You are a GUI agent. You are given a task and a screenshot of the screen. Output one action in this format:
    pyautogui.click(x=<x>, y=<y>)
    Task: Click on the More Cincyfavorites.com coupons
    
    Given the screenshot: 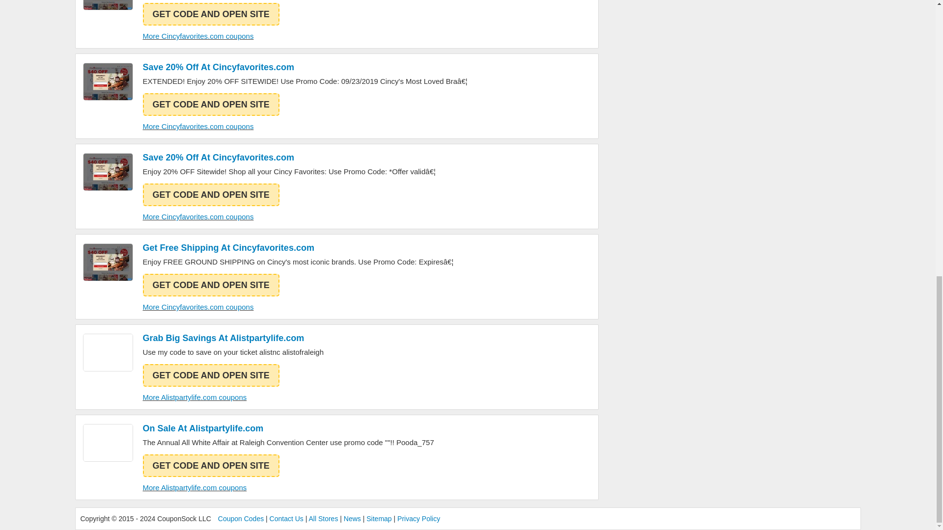 What is the action you would take?
    pyautogui.click(x=197, y=306)
    